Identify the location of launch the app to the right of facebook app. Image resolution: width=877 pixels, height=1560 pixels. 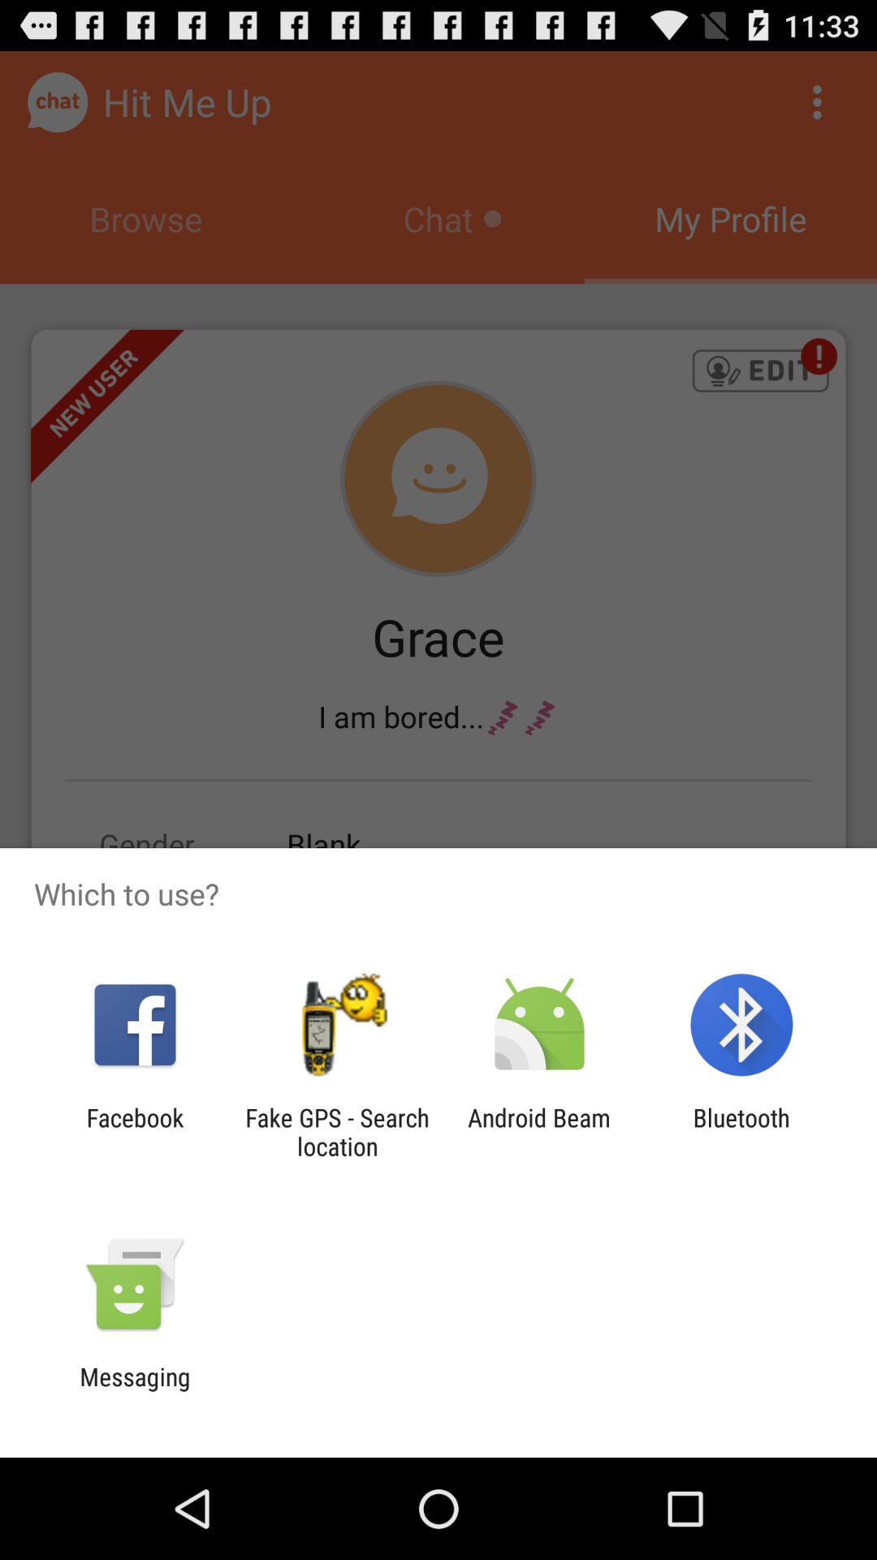
(337, 1132).